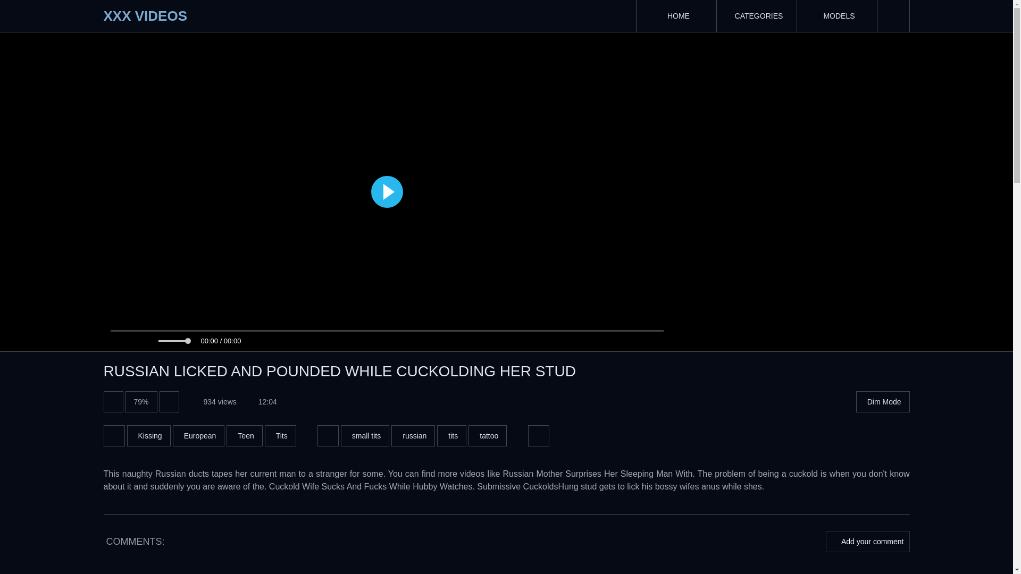 This screenshot has height=574, width=1021. What do you see at coordinates (756, 16) in the screenshot?
I see `Categories` at bounding box center [756, 16].